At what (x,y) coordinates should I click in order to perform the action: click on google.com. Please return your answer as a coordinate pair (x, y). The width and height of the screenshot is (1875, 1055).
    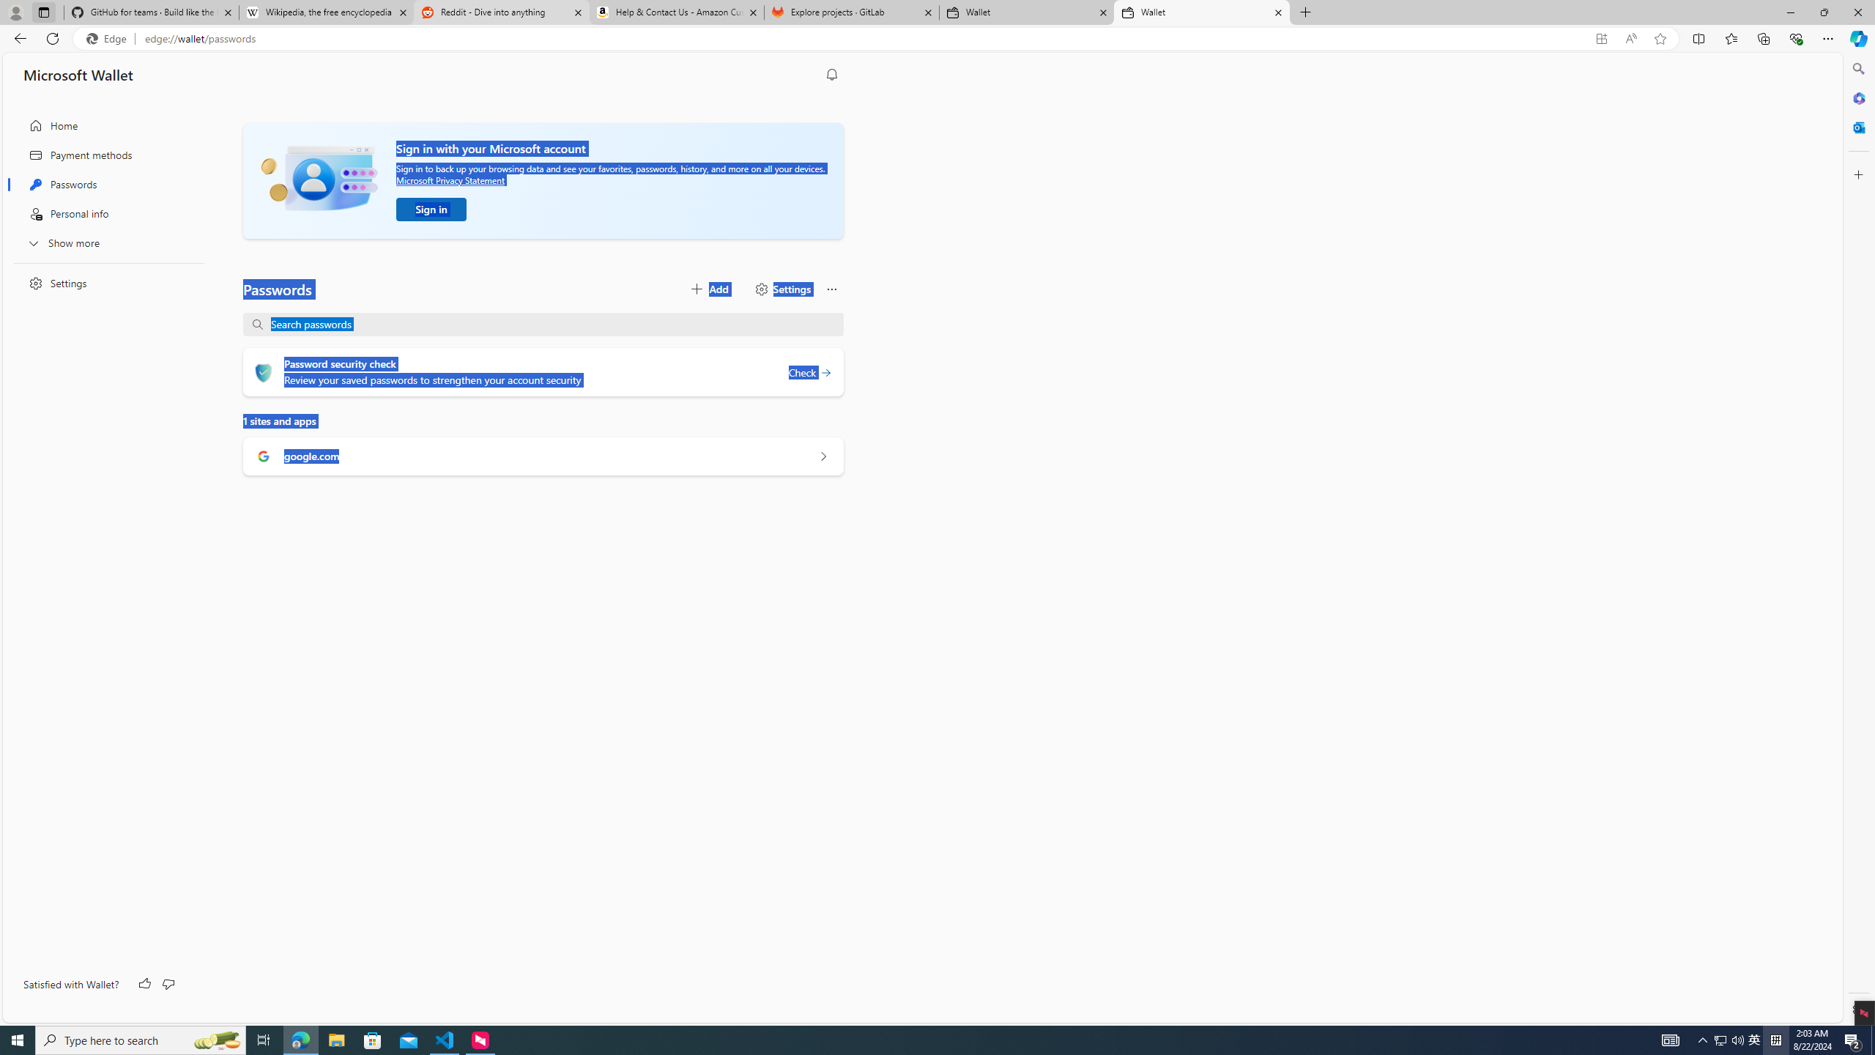
    Looking at the image, I should click on (543, 456).